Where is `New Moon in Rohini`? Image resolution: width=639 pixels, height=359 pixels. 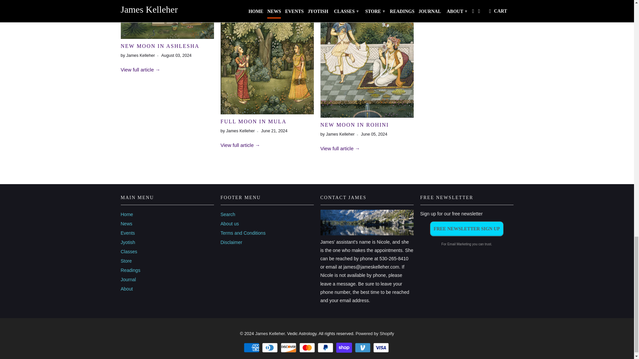 New Moon in Rohini is located at coordinates (339, 148).